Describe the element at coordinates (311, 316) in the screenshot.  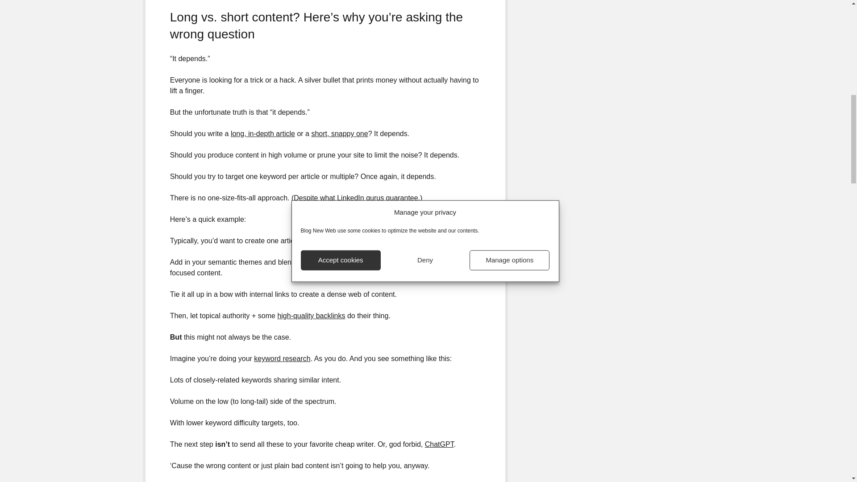
I see `high-quality backlinks` at that location.